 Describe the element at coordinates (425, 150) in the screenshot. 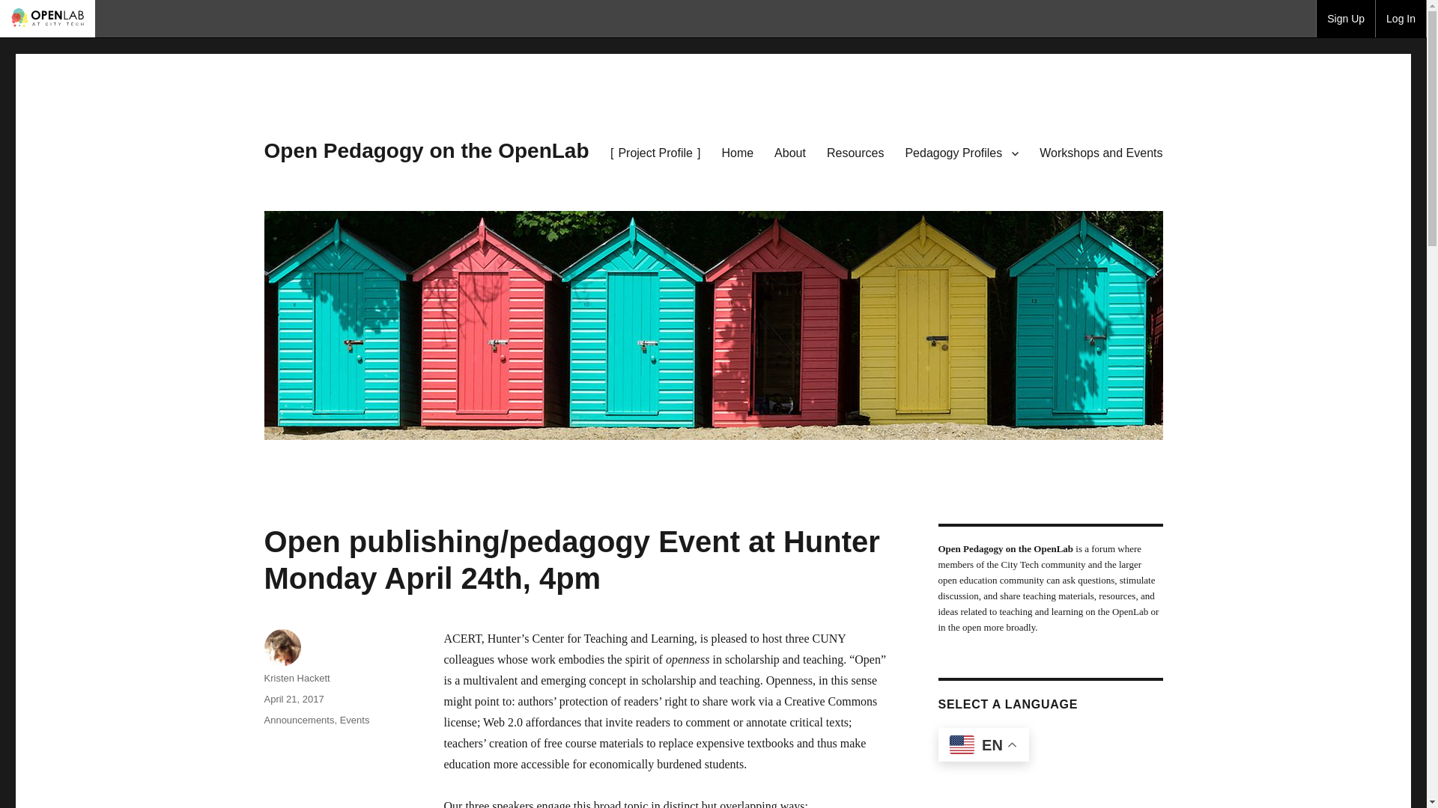

I see `Open Pedagogy on the OpenLab` at that location.